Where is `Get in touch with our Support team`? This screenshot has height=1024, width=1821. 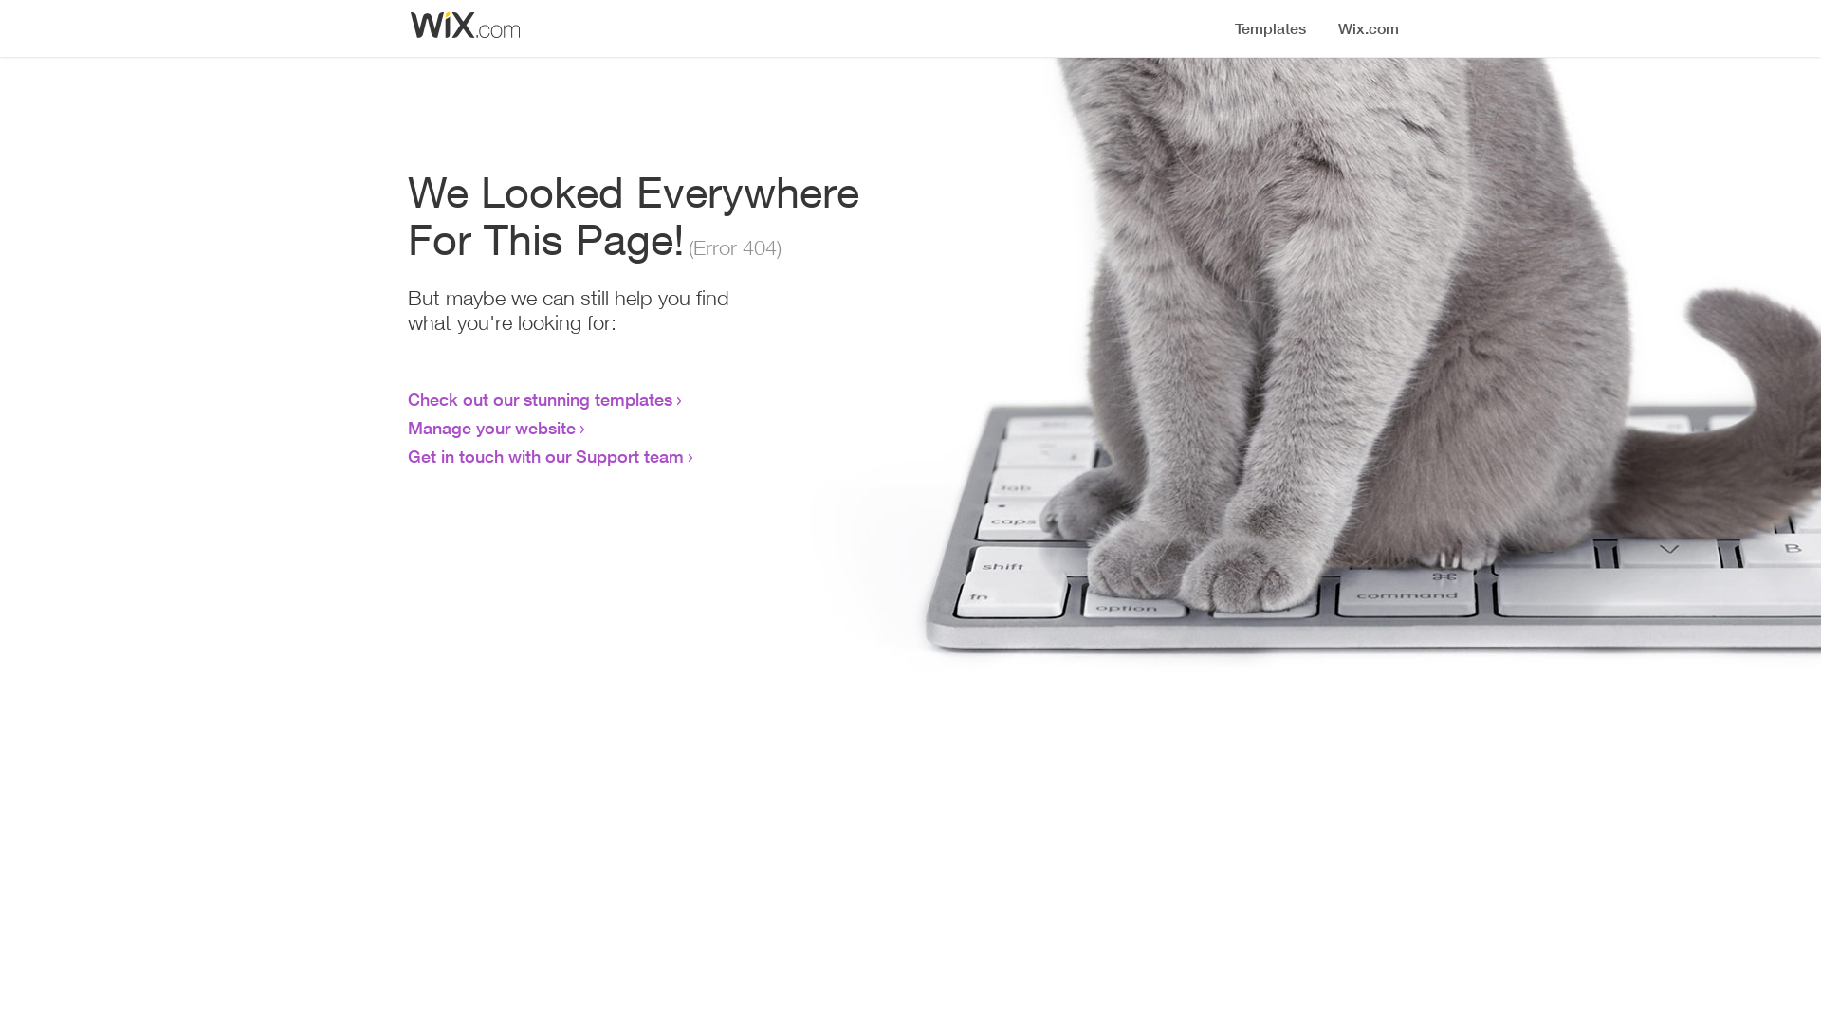 Get in touch with our Support team is located at coordinates (546, 456).